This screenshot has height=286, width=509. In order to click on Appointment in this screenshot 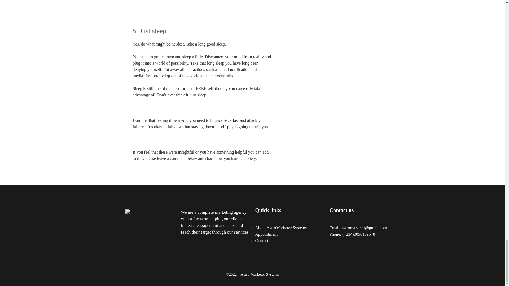, I will do `click(266, 234)`.